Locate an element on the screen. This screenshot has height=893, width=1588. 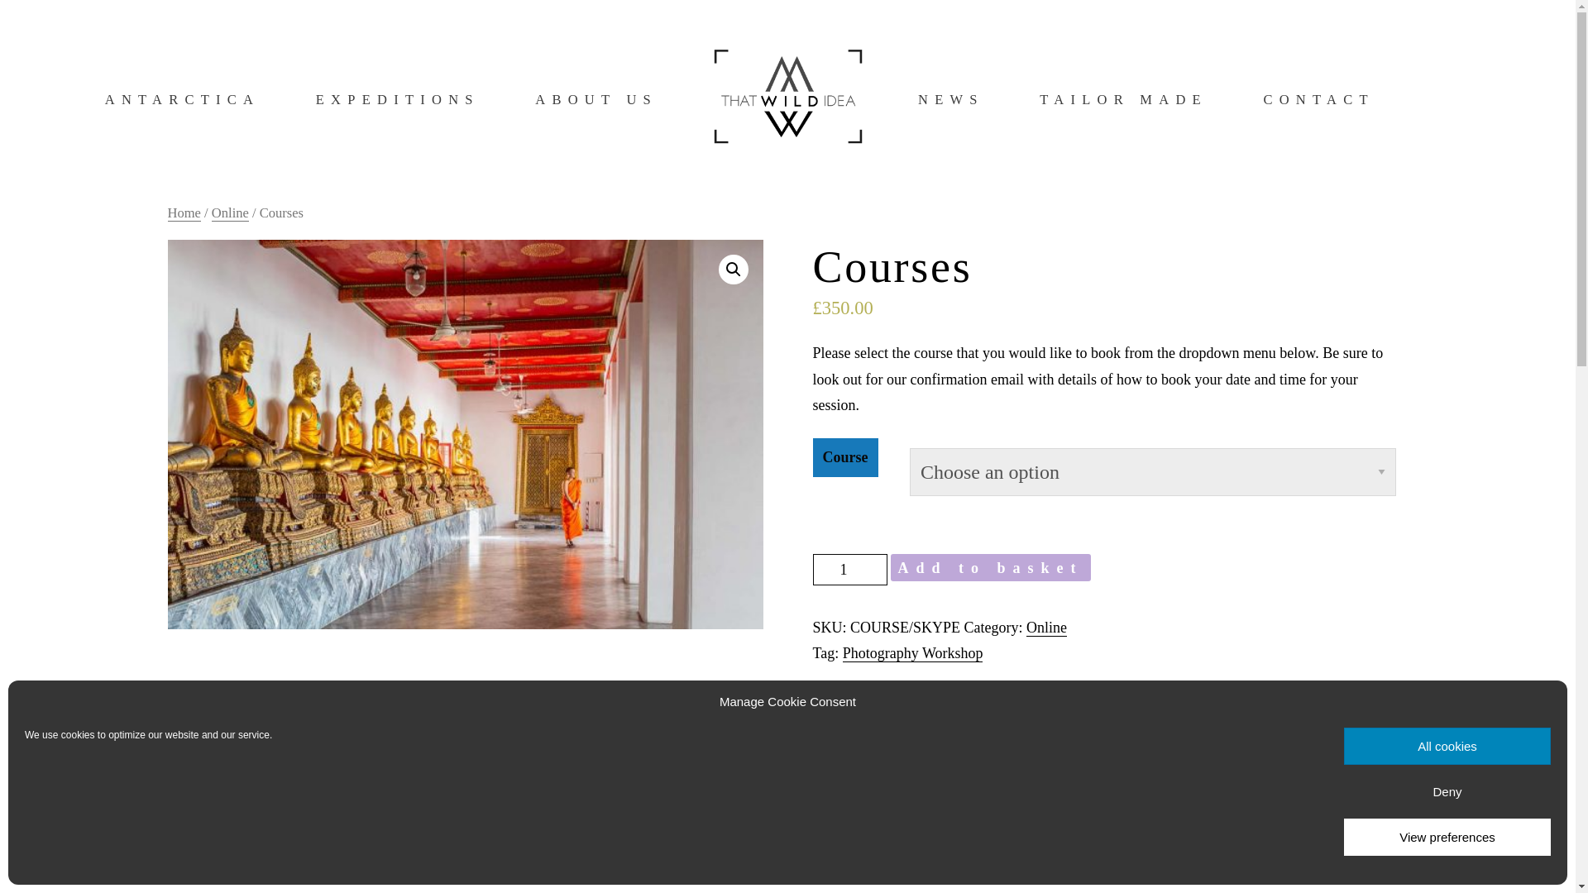
ANTARCTICA is located at coordinates (182, 99).